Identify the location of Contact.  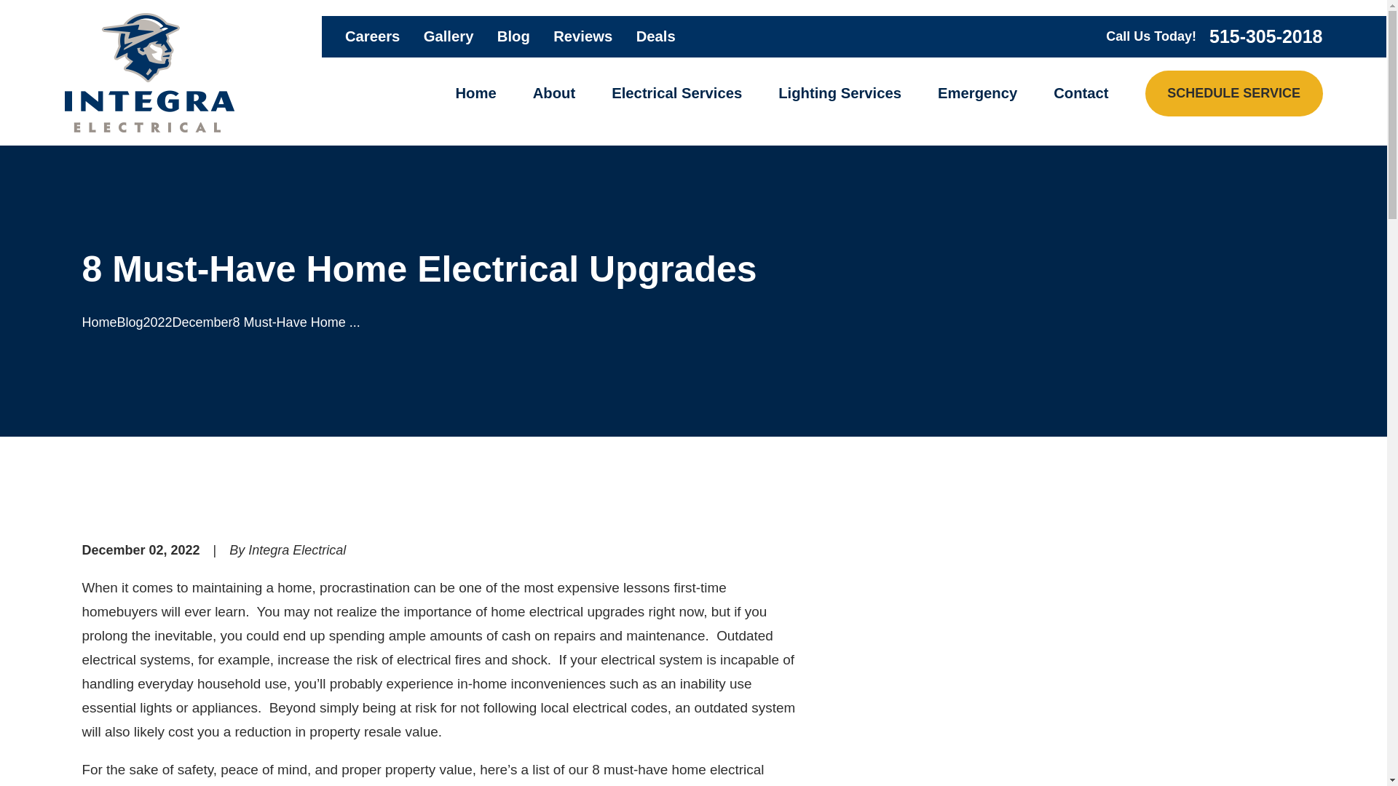
(1081, 93).